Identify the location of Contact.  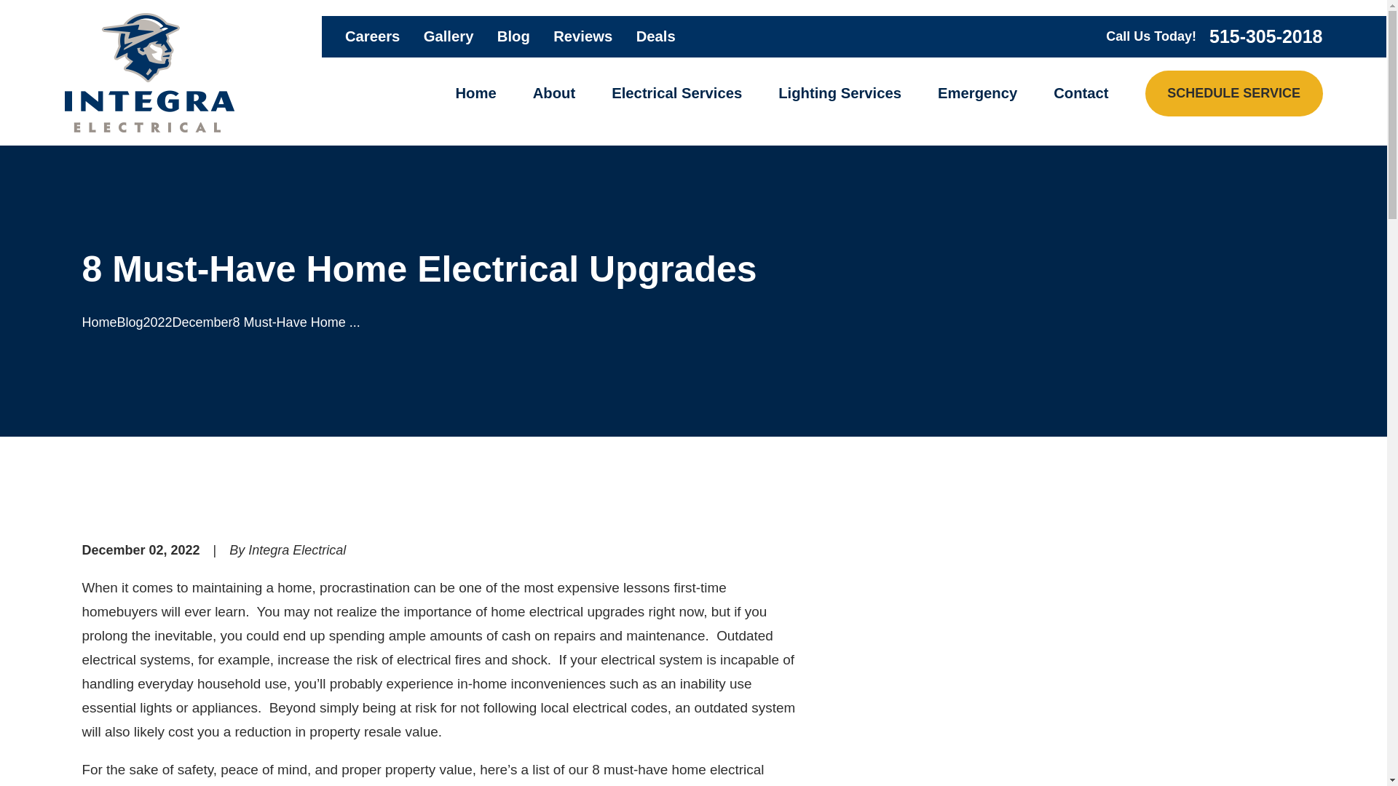
(1081, 93).